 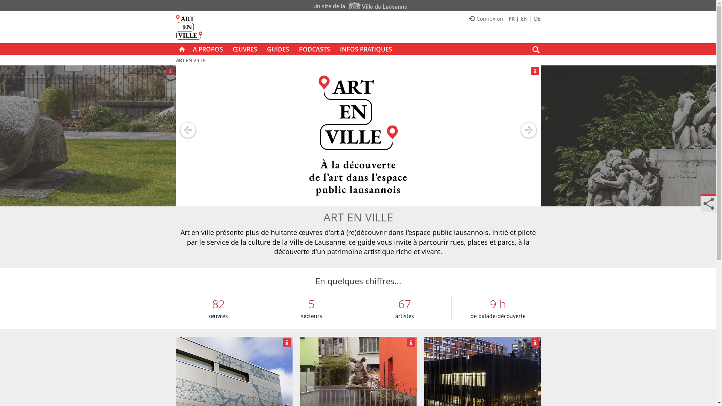 What do you see at coordinates (366, 49) in the screenshot?
I see `INFOS PRATIQUES` at bounding box center [366, 49].